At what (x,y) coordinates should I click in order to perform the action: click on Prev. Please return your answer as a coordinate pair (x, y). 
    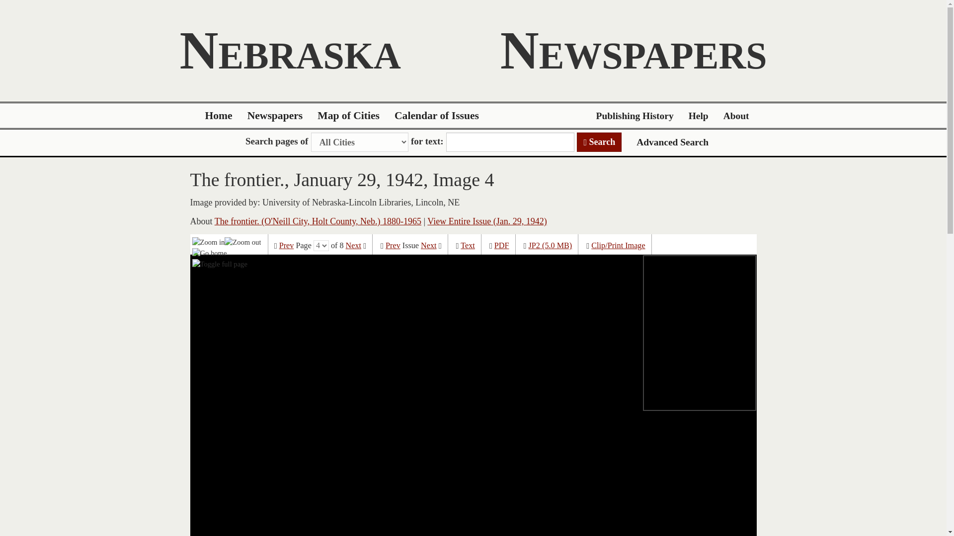
    Looking at the image, I should click on (393, 246).